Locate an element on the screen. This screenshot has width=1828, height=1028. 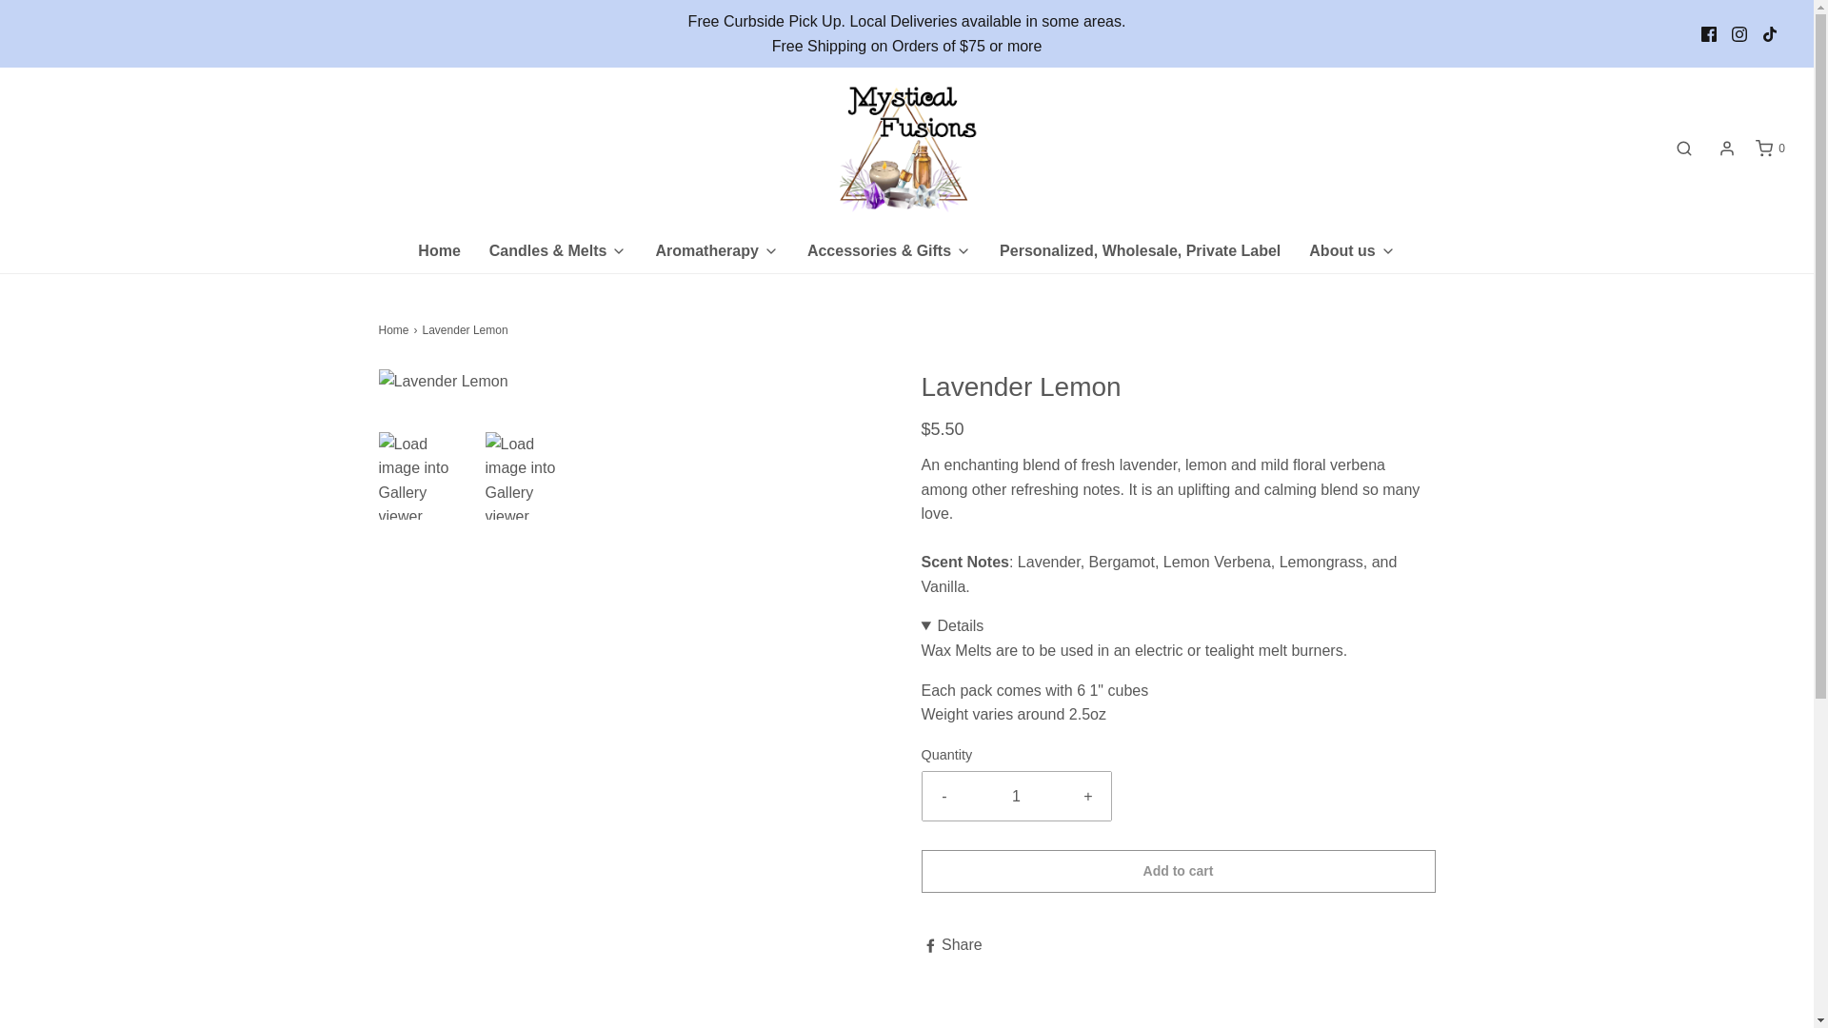
1 is located at coordinates (1017, 796).